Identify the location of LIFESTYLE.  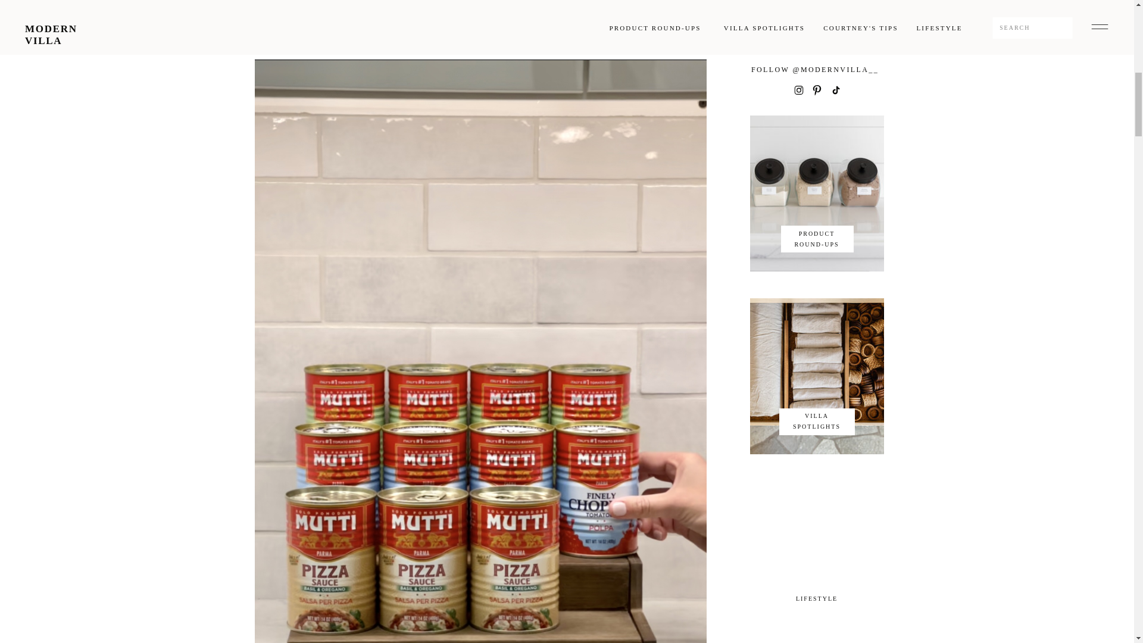
(817, 599).